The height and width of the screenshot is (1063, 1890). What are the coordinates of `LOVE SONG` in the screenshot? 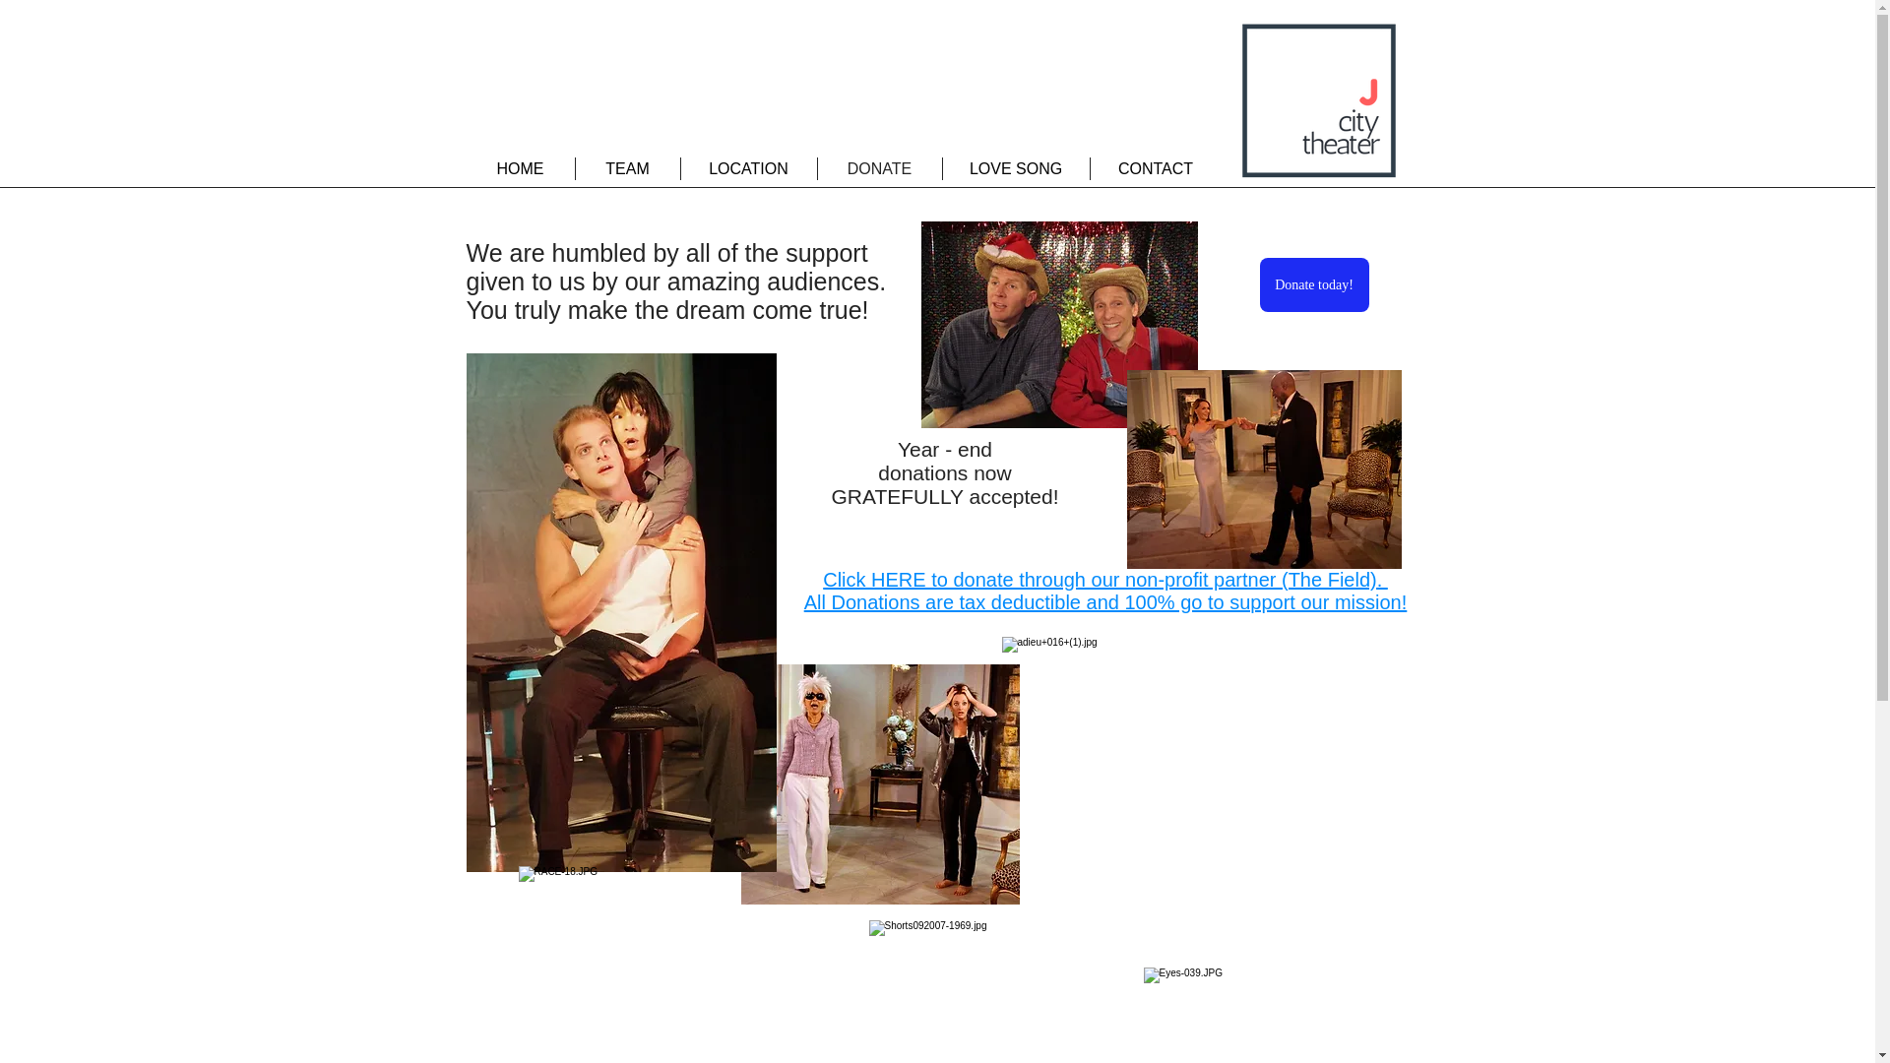 It's located at (1016, 167).